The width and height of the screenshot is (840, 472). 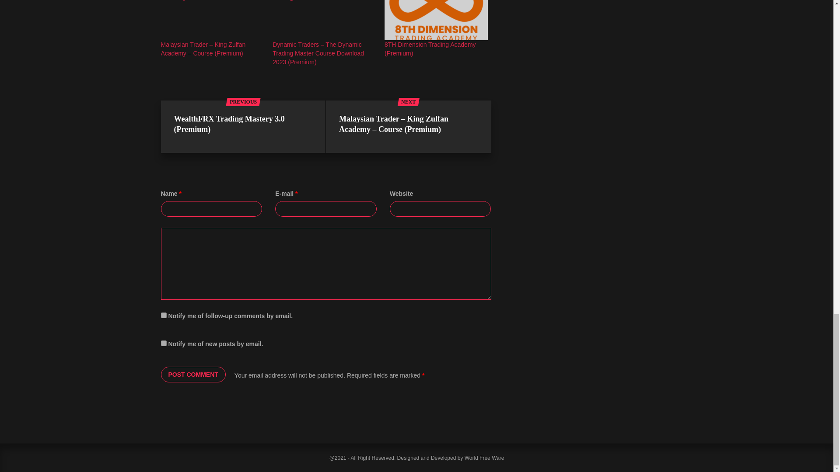 What do you see at coordinates (164, 315) in the screenshot?
I see `subscribe` at bounding box center [164, 315].